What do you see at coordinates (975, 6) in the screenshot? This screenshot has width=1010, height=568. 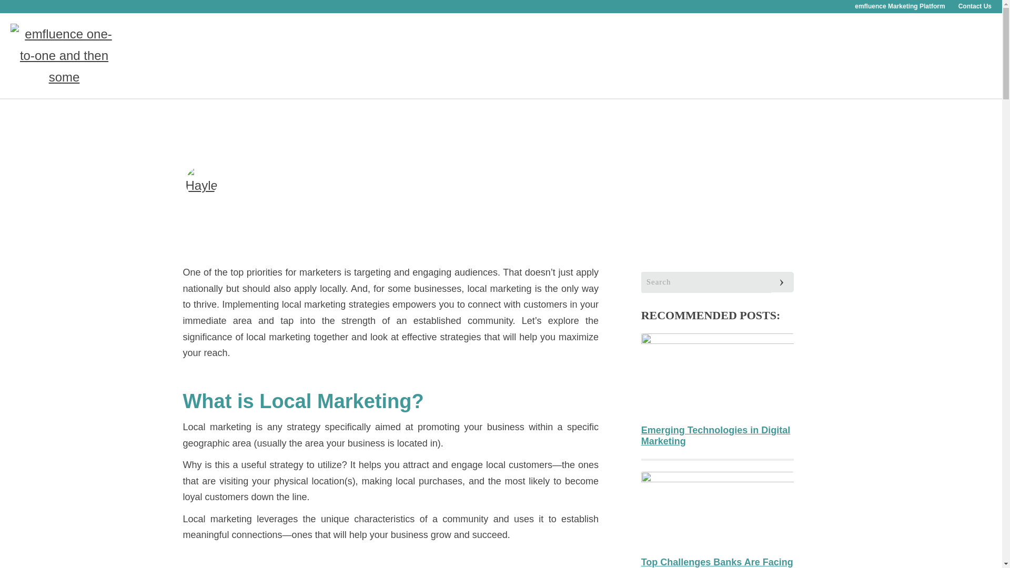 I see `Contact Us` at bounding box center [975, 6].